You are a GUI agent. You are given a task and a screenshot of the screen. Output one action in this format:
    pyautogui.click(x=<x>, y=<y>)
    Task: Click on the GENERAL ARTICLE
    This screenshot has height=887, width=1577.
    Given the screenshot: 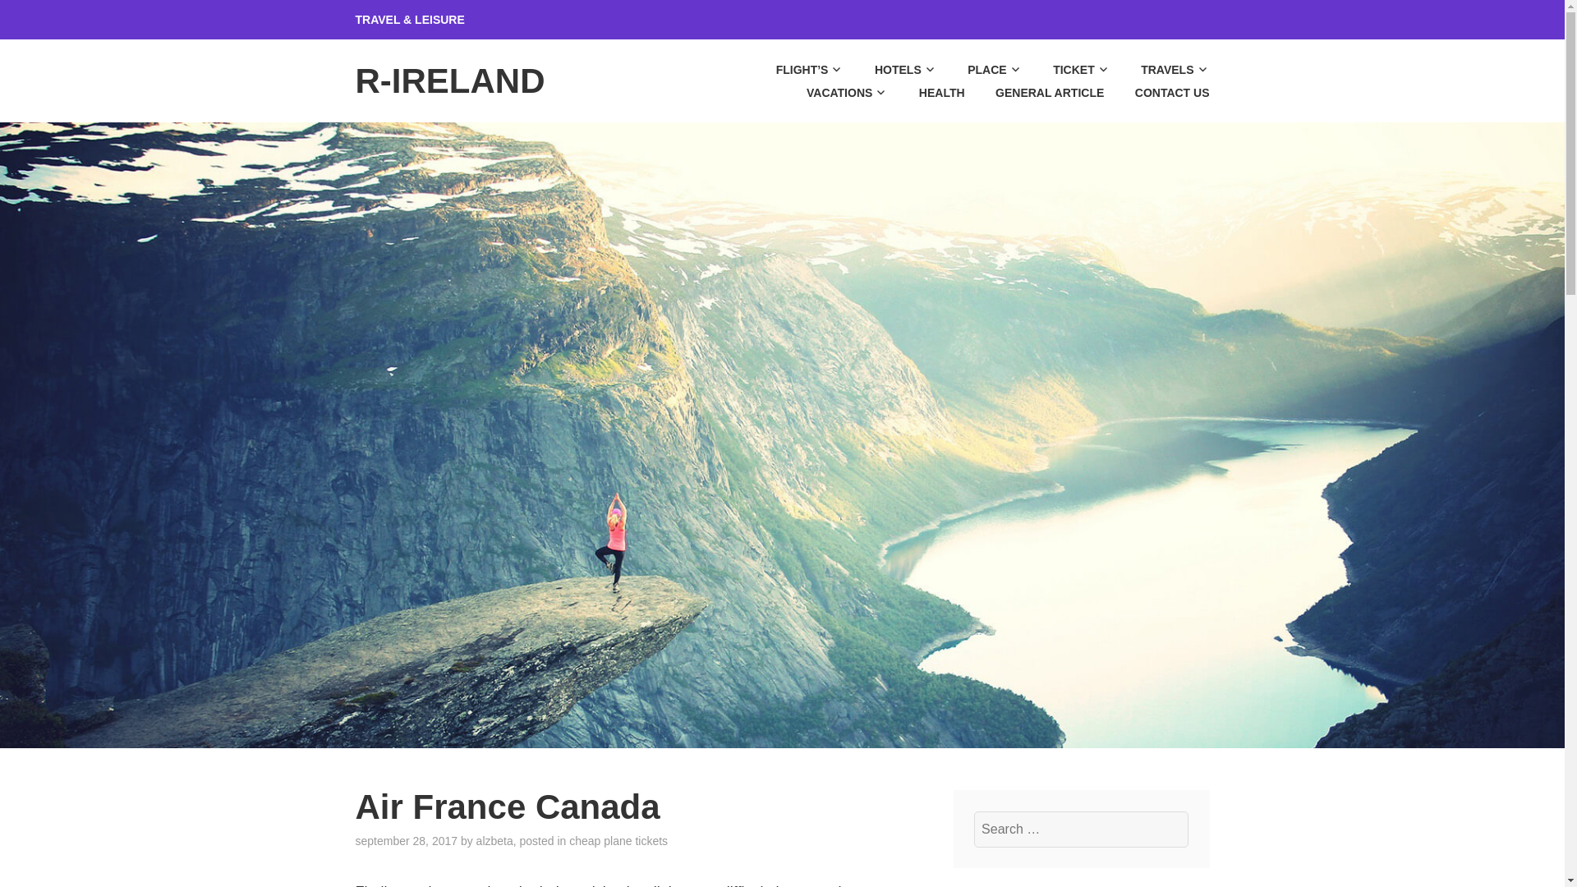 What is the action you would take?
    pyautogui.click(x=1036, y=93)
    